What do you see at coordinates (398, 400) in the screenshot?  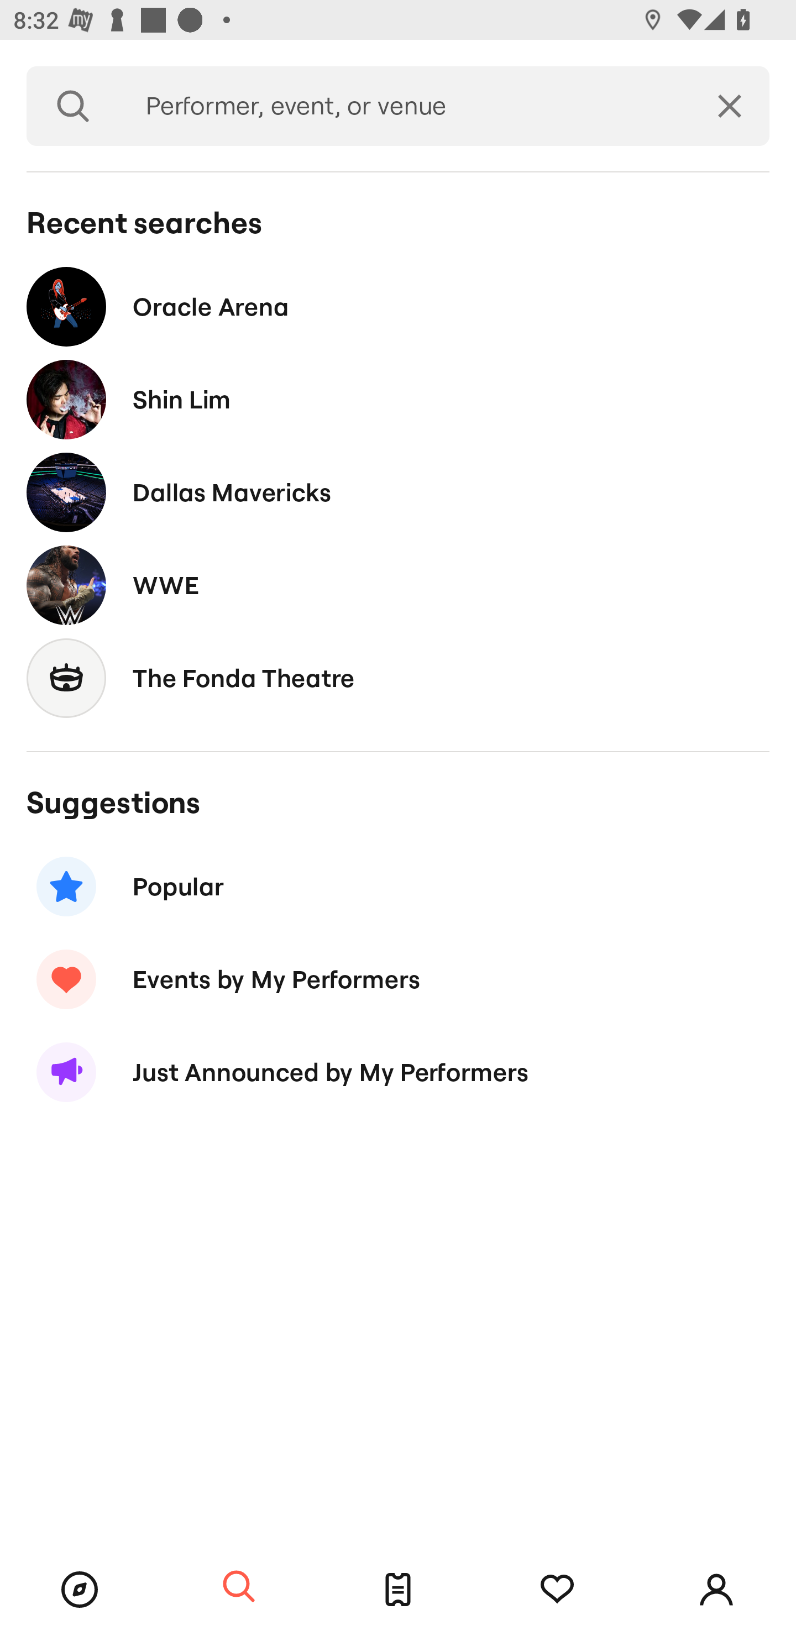 I see `Shin Lim` at bounding box center [398, 400].